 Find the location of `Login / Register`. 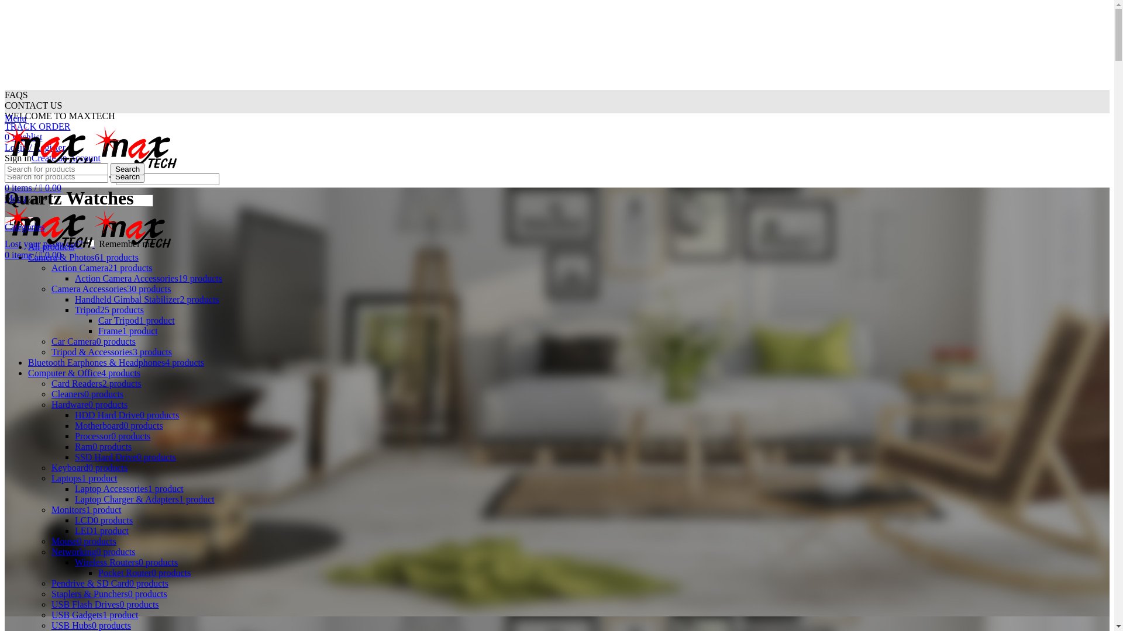

Login / Register is located at coordinates (35, 147).